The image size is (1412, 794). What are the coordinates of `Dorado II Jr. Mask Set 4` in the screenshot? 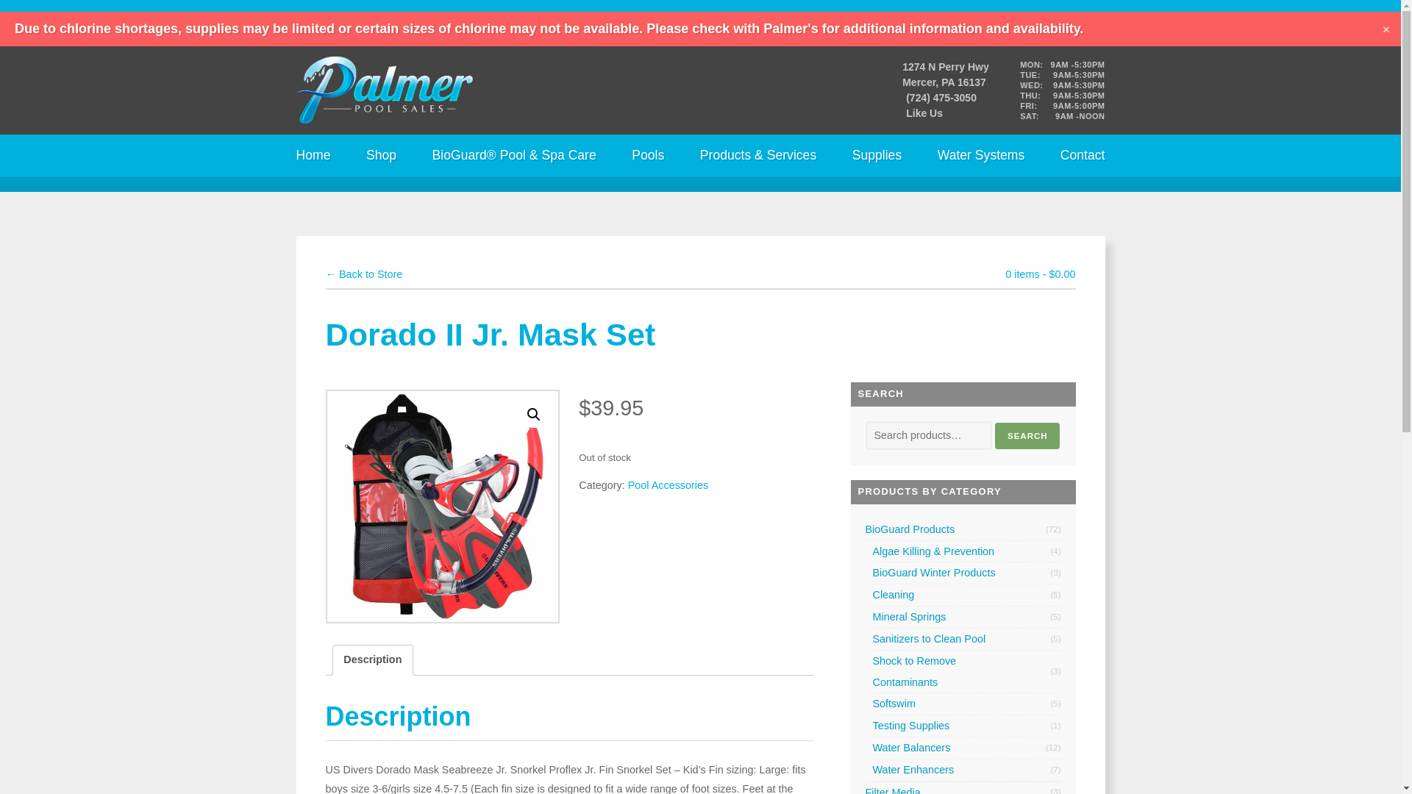 It's located at (441, 506).